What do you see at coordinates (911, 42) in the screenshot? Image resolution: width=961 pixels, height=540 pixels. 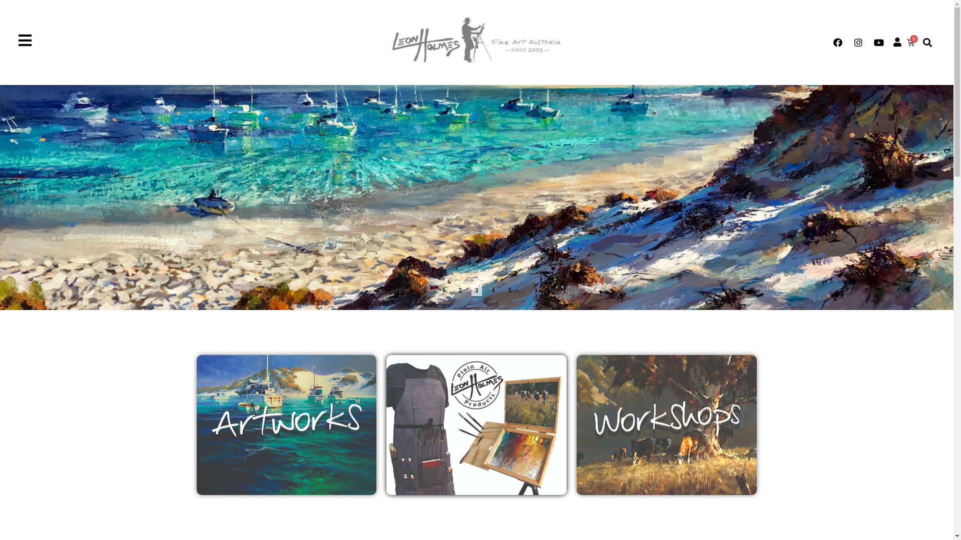 I see `0` at bounding box center [911, 42].